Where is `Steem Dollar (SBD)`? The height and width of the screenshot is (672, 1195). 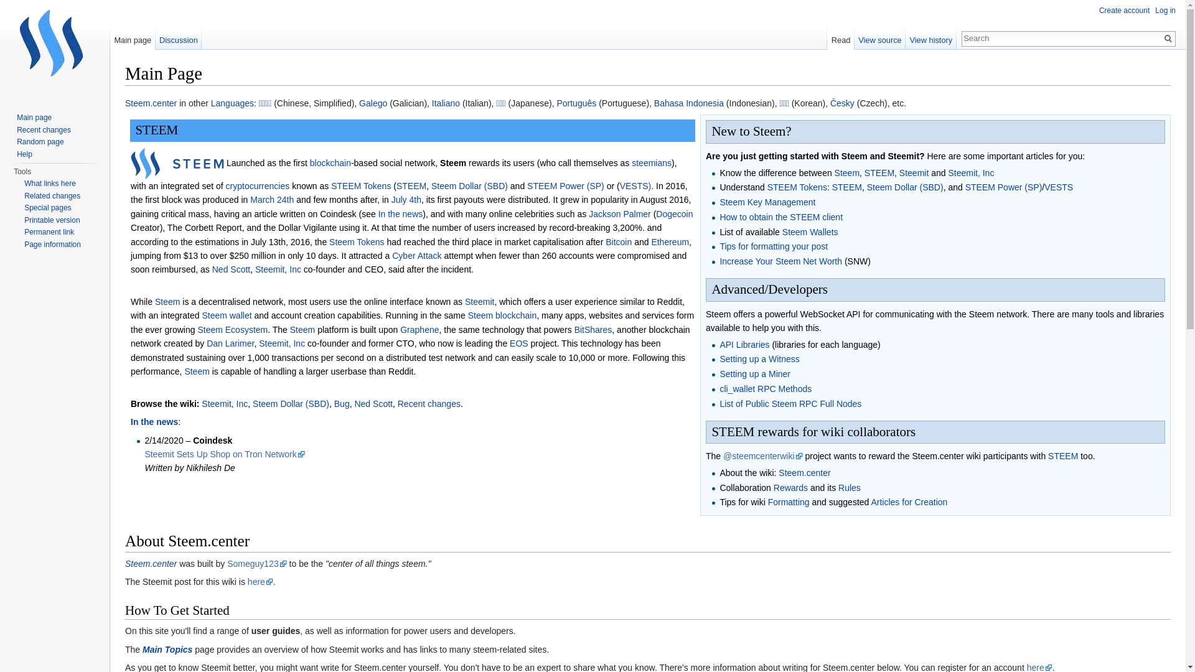
Steem Dollar (SBD) is located at coordinates (905, 187).